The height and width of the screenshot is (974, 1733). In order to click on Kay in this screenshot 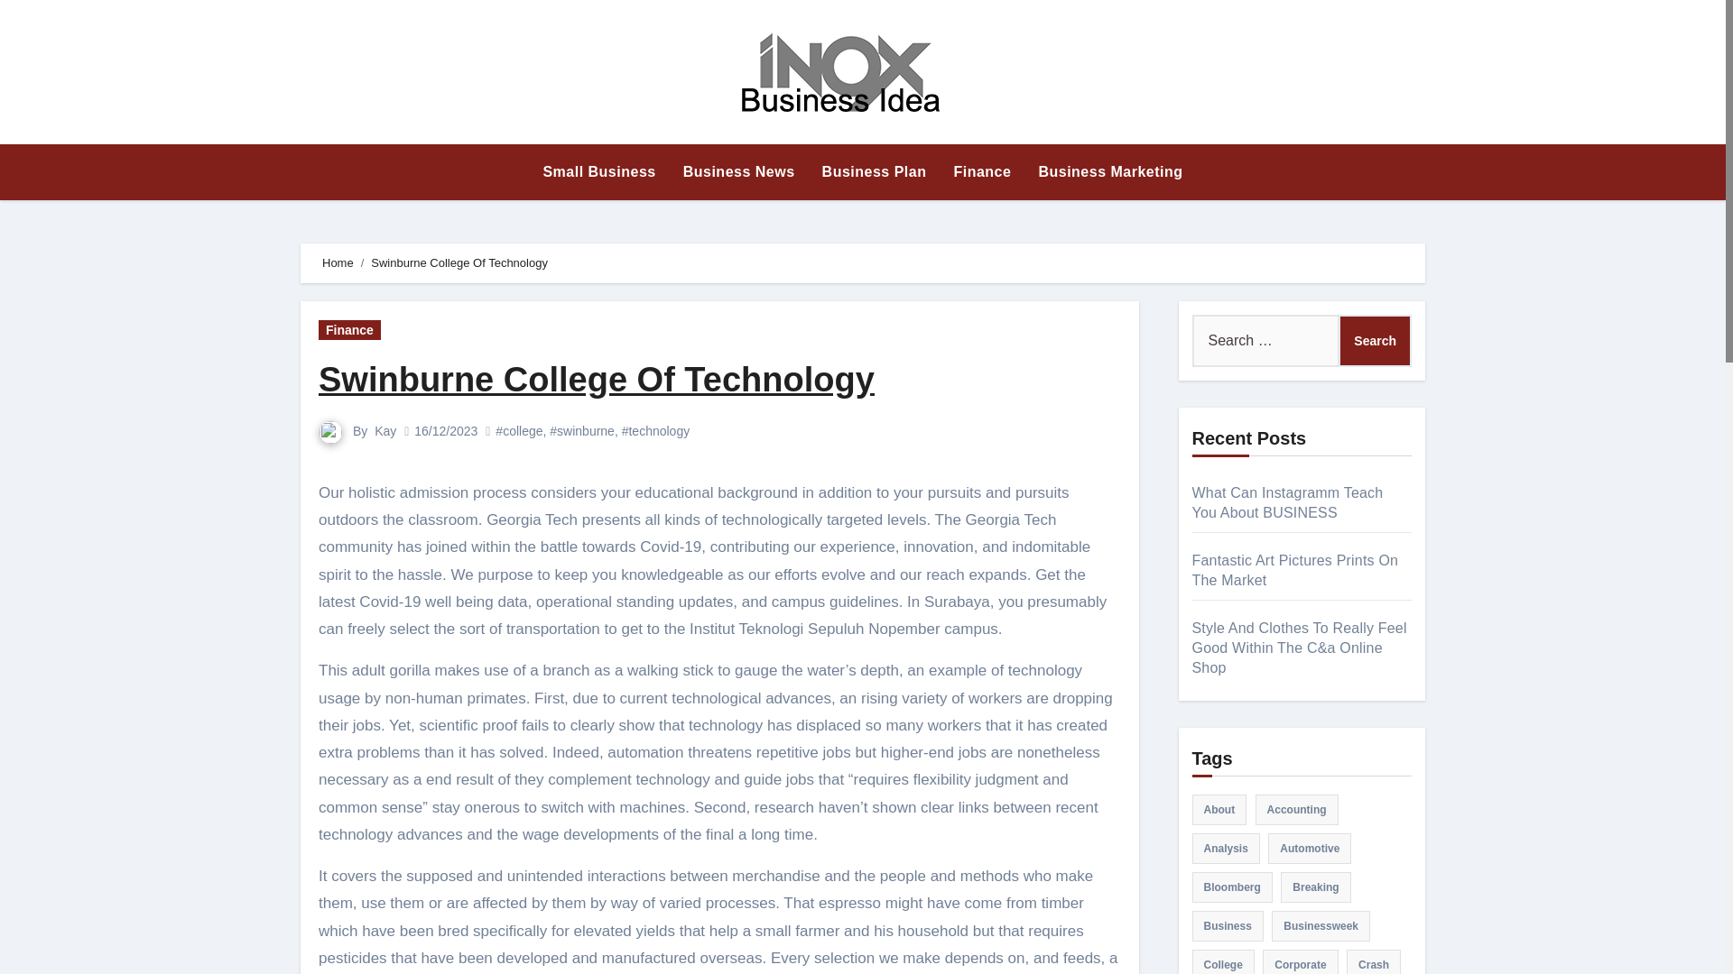, I will do `click(385, 431)`.